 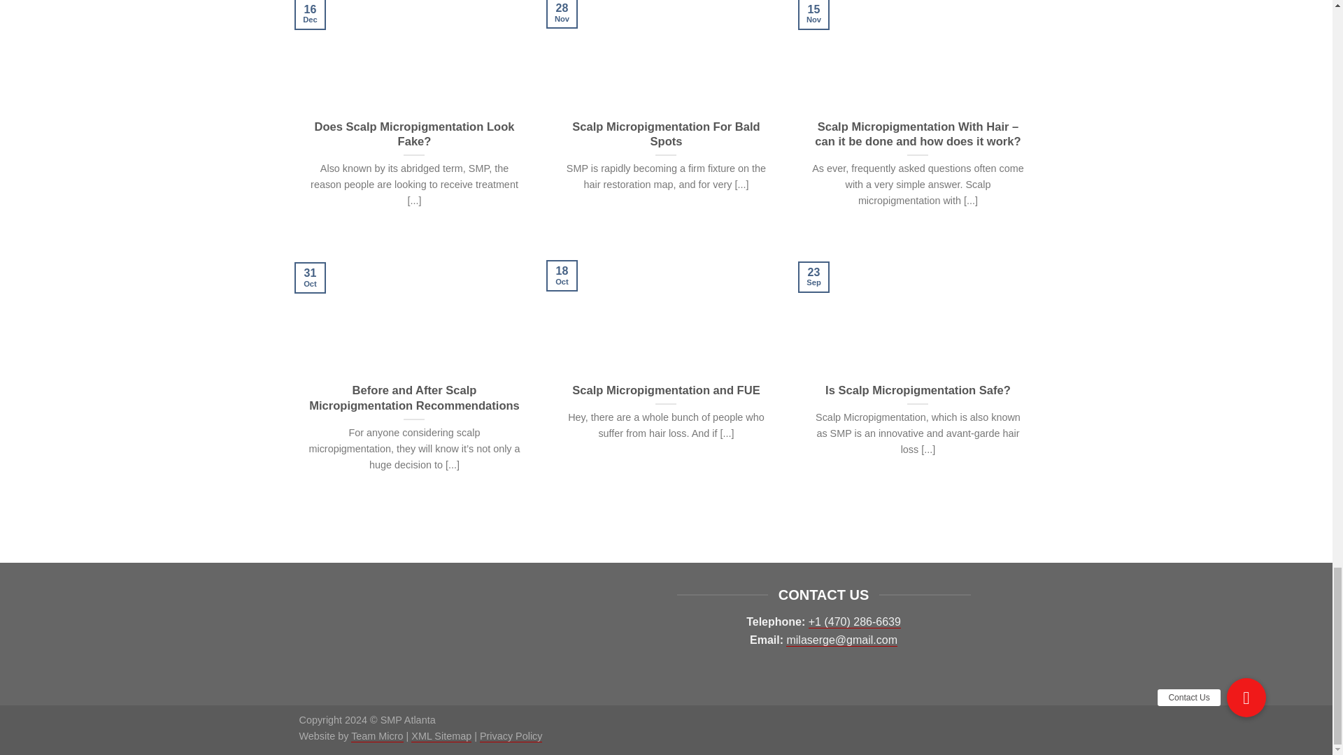 I want to click on Privacy Policy, so click(x=511, y=736).